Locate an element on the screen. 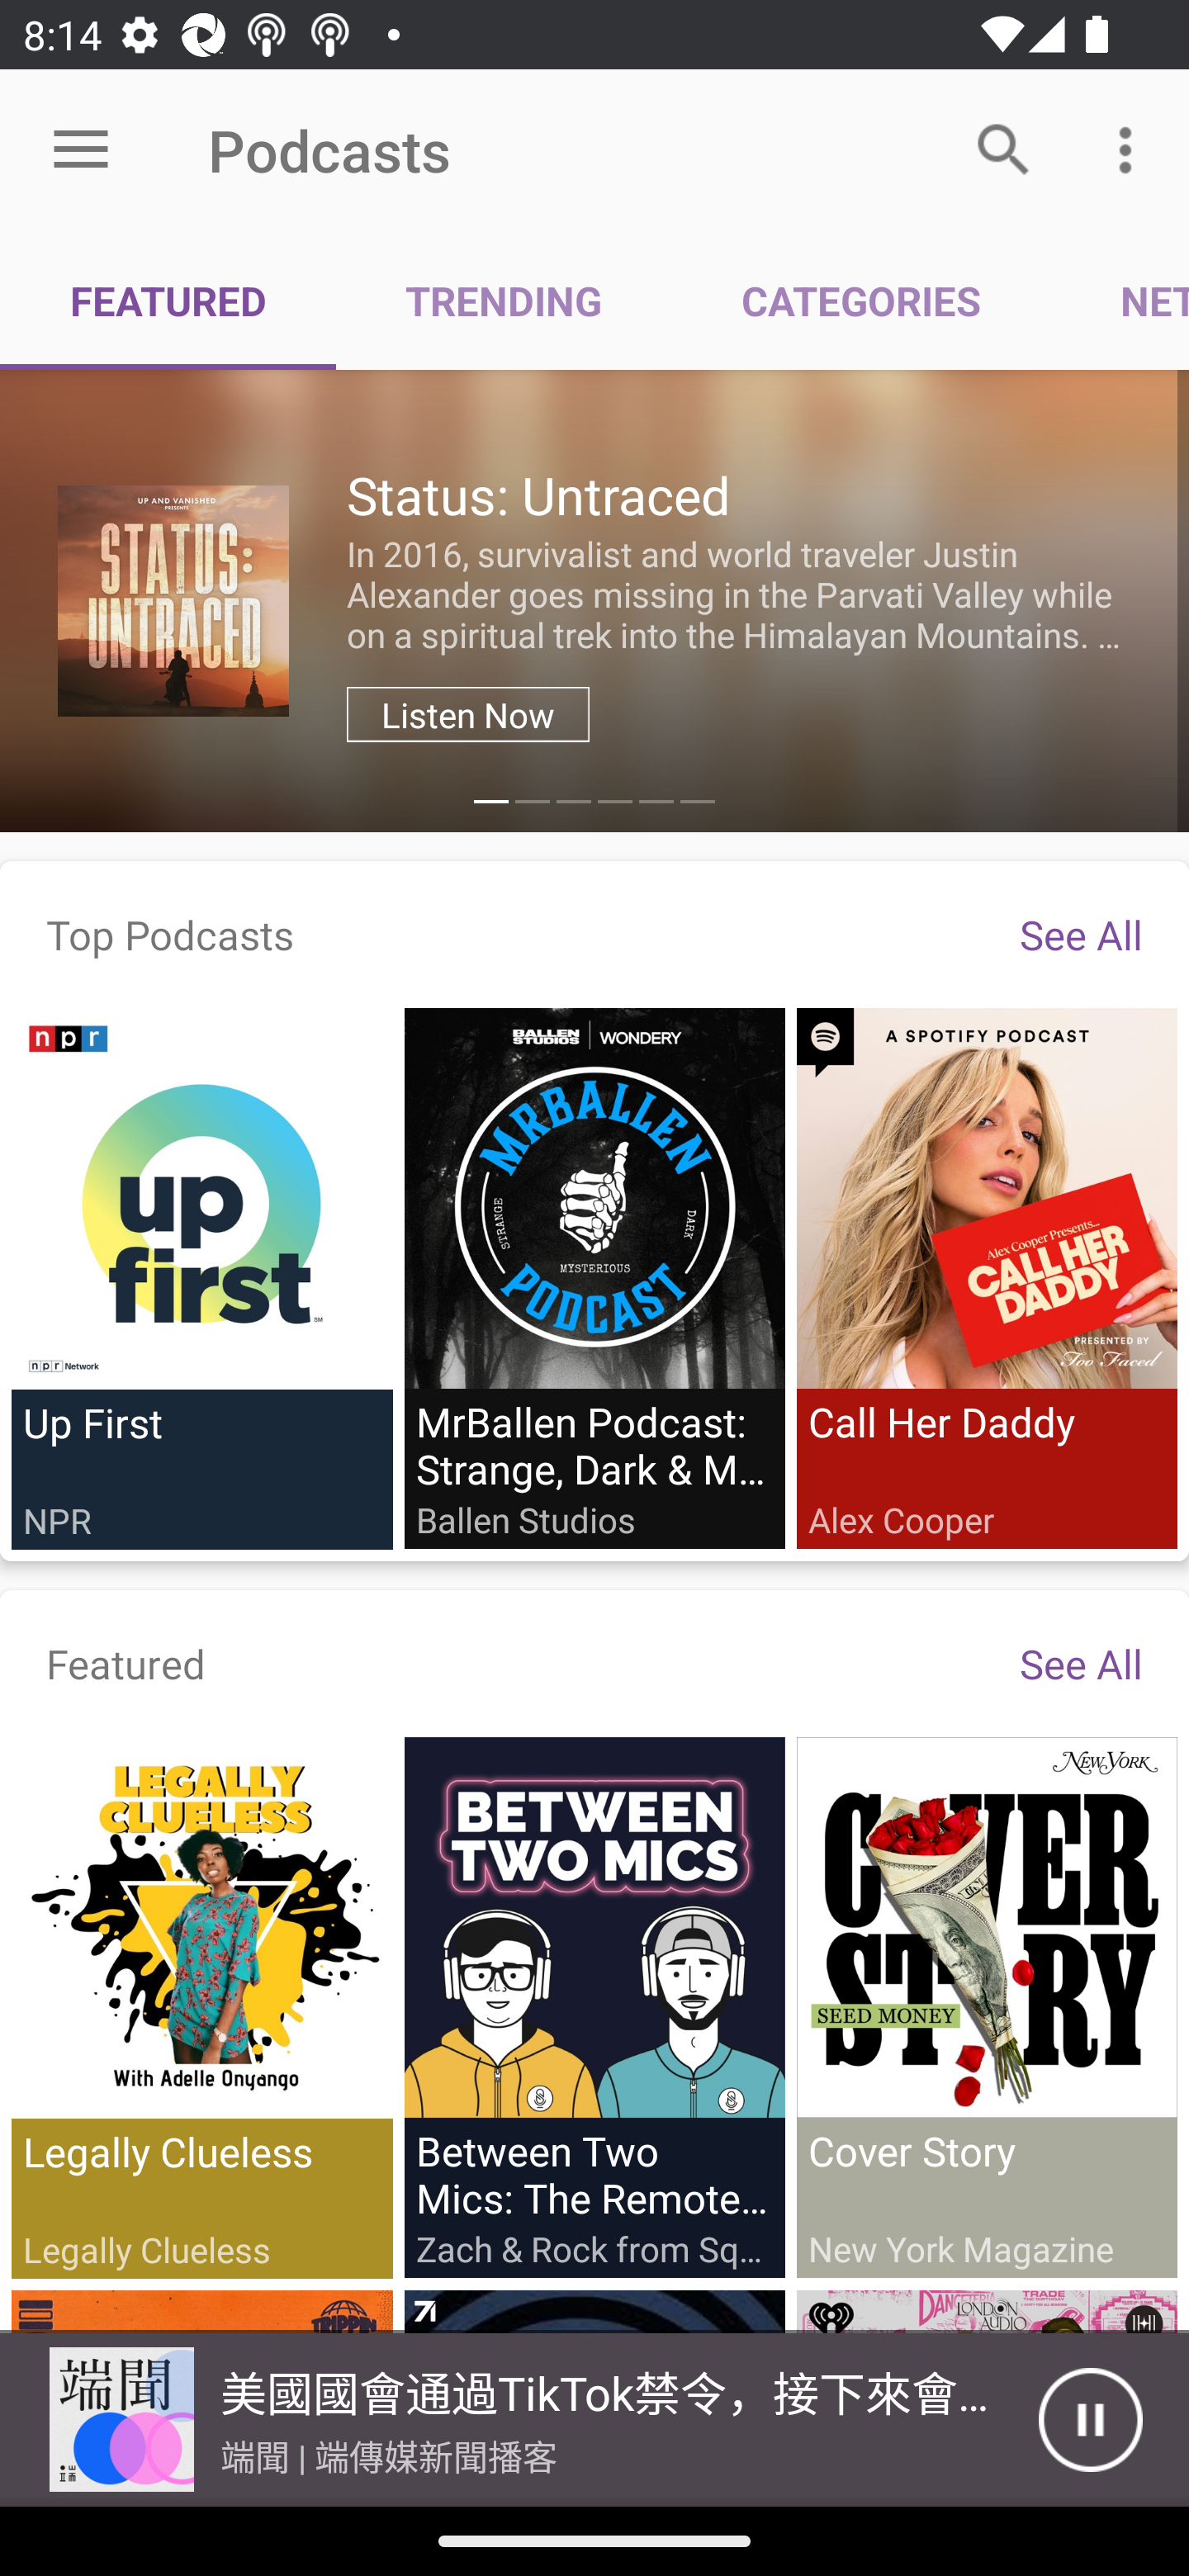  TRENDING is located at coordinates (504, 301).